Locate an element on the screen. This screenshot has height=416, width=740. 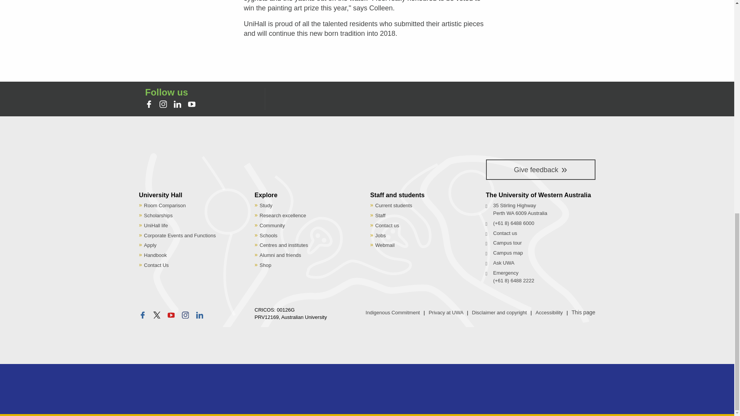
instagram is located at coordinates (164, 105).